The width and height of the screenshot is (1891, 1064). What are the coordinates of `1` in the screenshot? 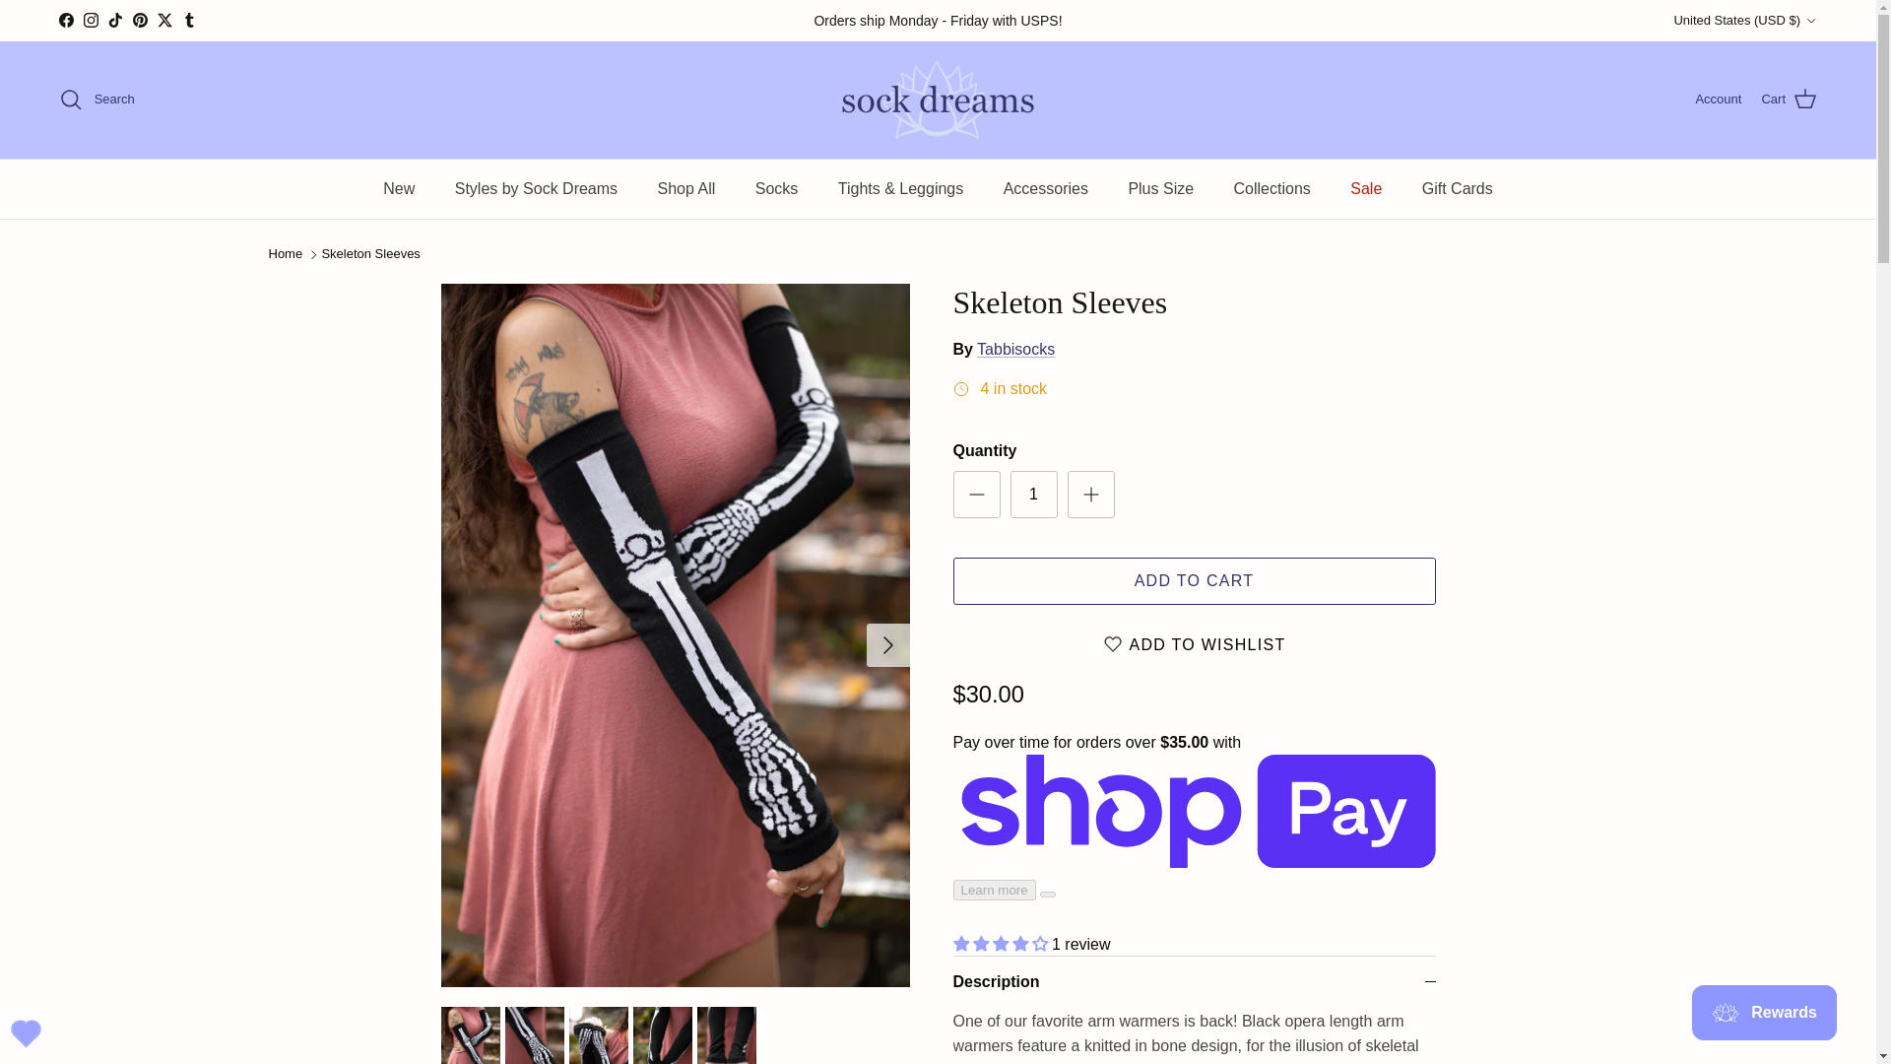 It's located at (1033, 495).